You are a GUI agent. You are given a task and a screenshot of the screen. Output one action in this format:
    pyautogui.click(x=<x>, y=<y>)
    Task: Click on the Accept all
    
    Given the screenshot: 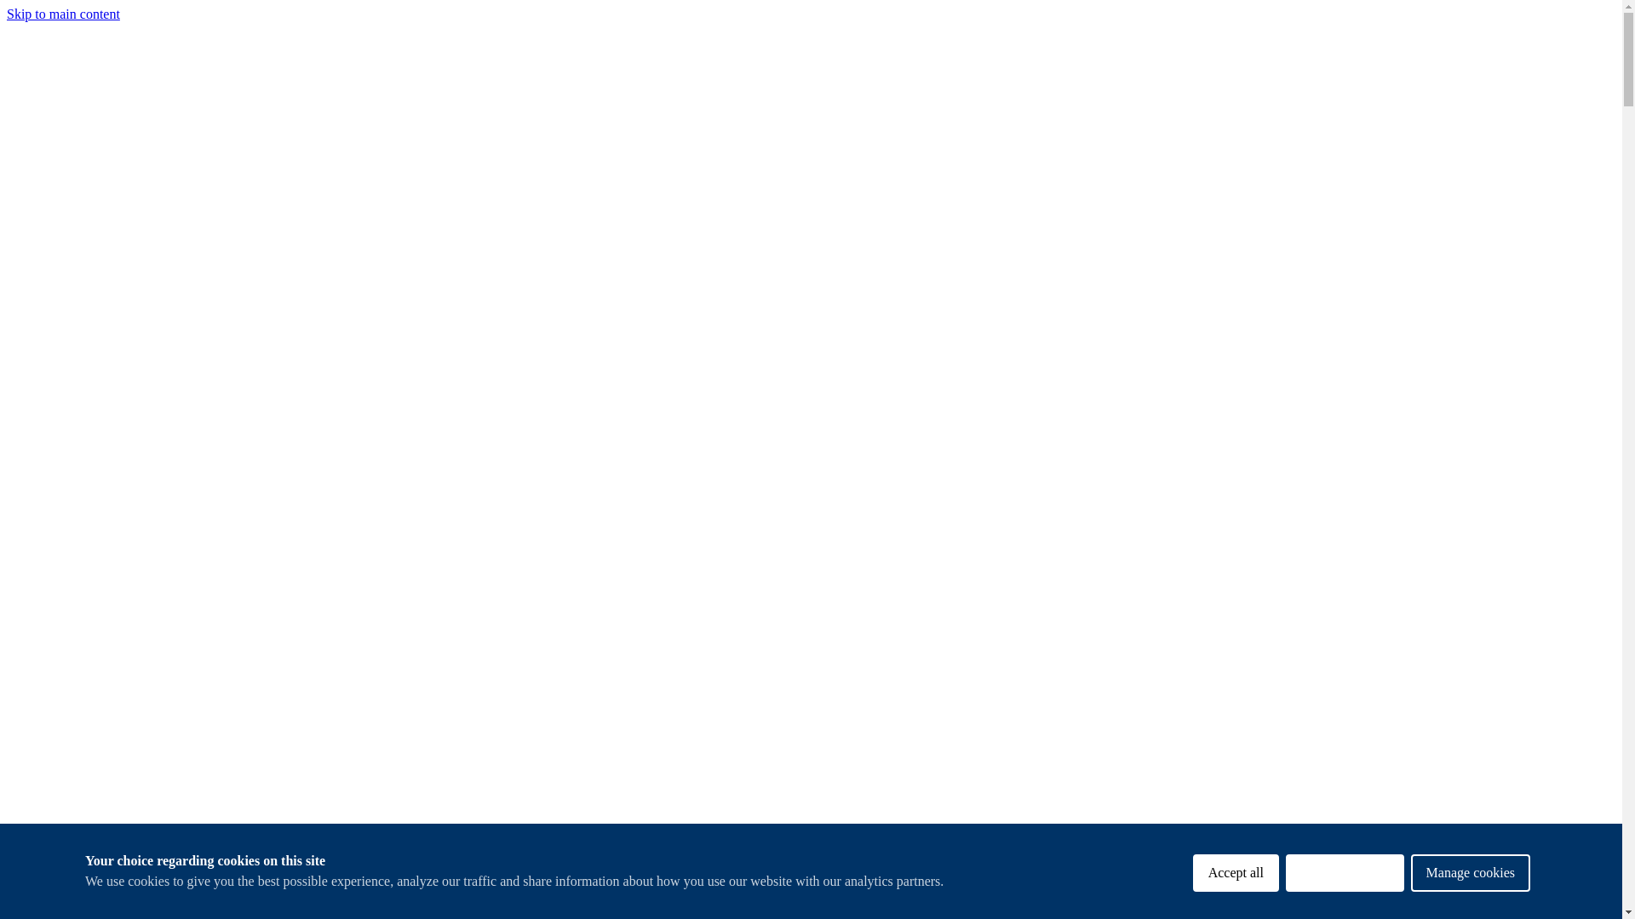 What is the action you would take?
    pyautogui.click(x=1236, y=895)
    